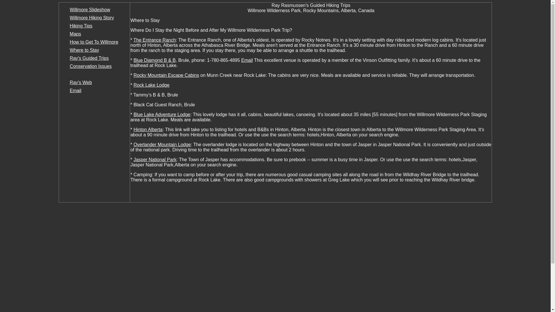 This screenshot has width=555, height=312. I want to click on Email, so click(75, 90).